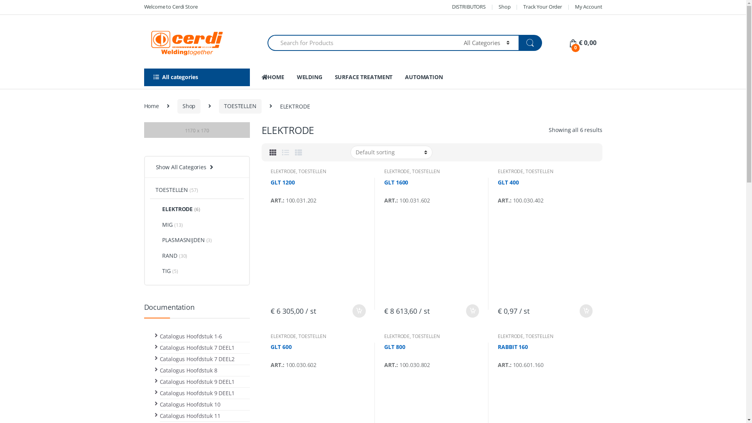 The height and width of the screenshot is (423, 752). Describe the element at coordinates (469, 7) in the screenshot. I see `DISTRIBUTORS` at that location.